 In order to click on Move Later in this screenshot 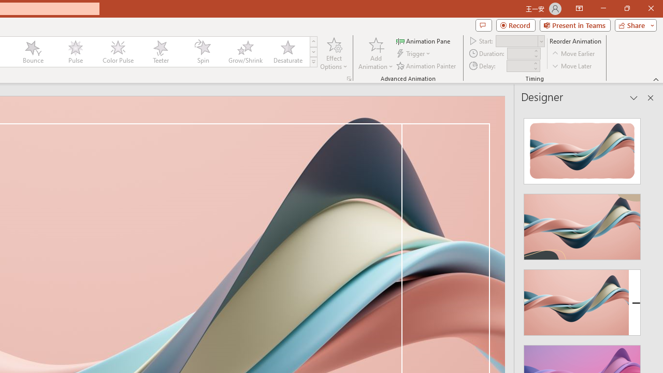, I will do `click(572, 65)`.